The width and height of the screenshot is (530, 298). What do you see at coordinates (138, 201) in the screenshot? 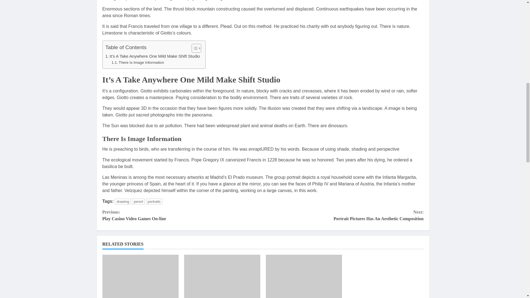
I see `pencil` at bounding box center [138, 201].